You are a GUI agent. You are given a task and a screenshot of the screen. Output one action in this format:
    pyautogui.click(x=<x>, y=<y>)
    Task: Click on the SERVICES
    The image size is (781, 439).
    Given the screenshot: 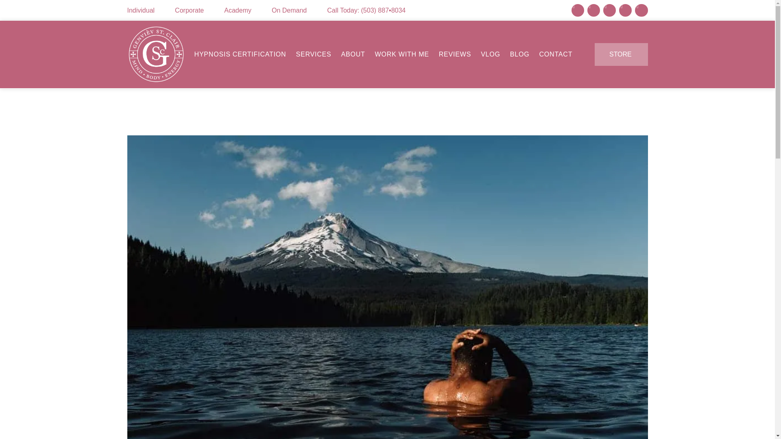 What is the action you would take?
    pyautogui.click(x=313, y=54)
    